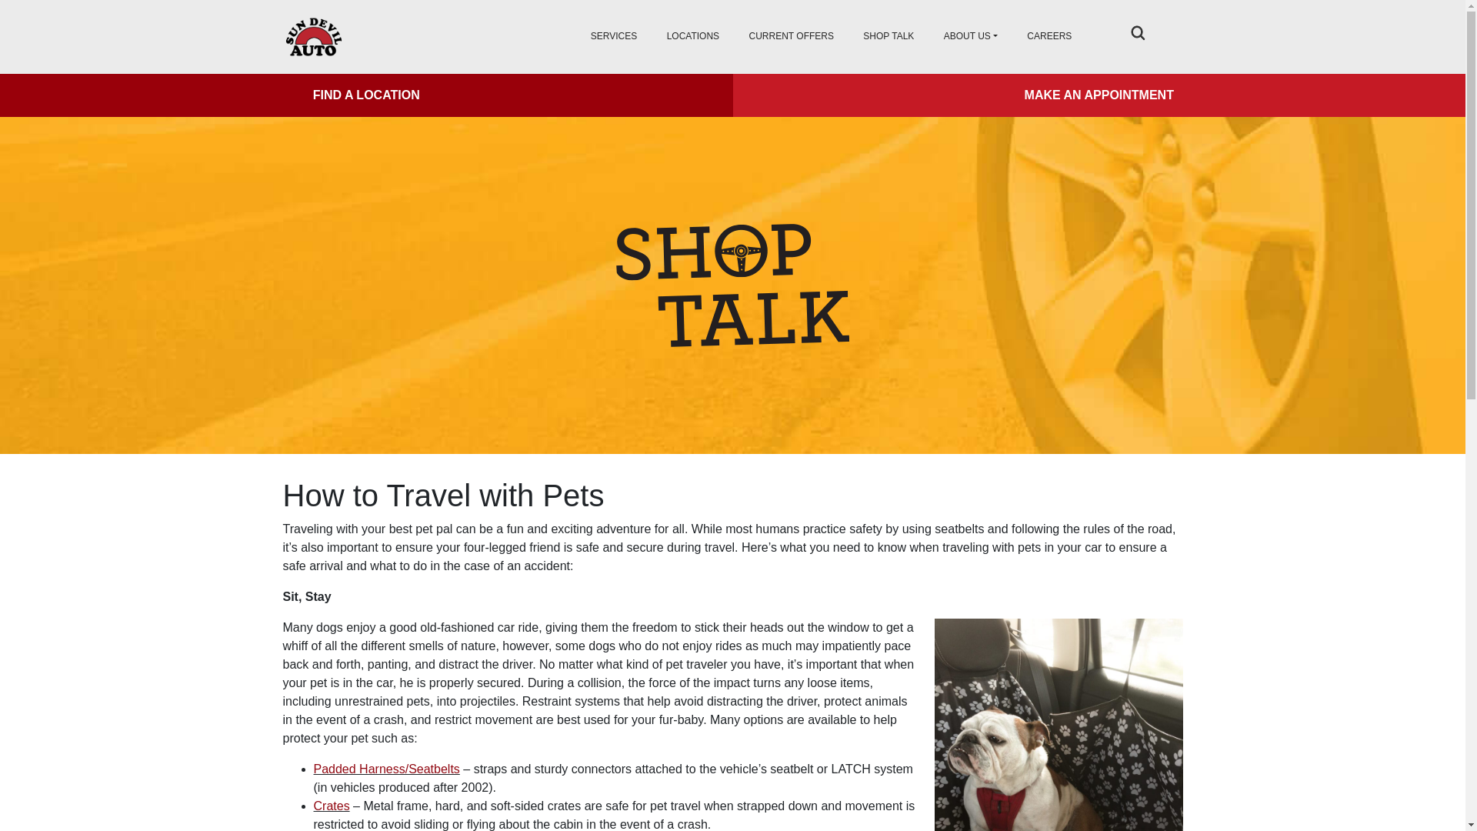 This screenshot has height=831, width=1477. I want to click on FIND A LOCATION, so click(366, 95).